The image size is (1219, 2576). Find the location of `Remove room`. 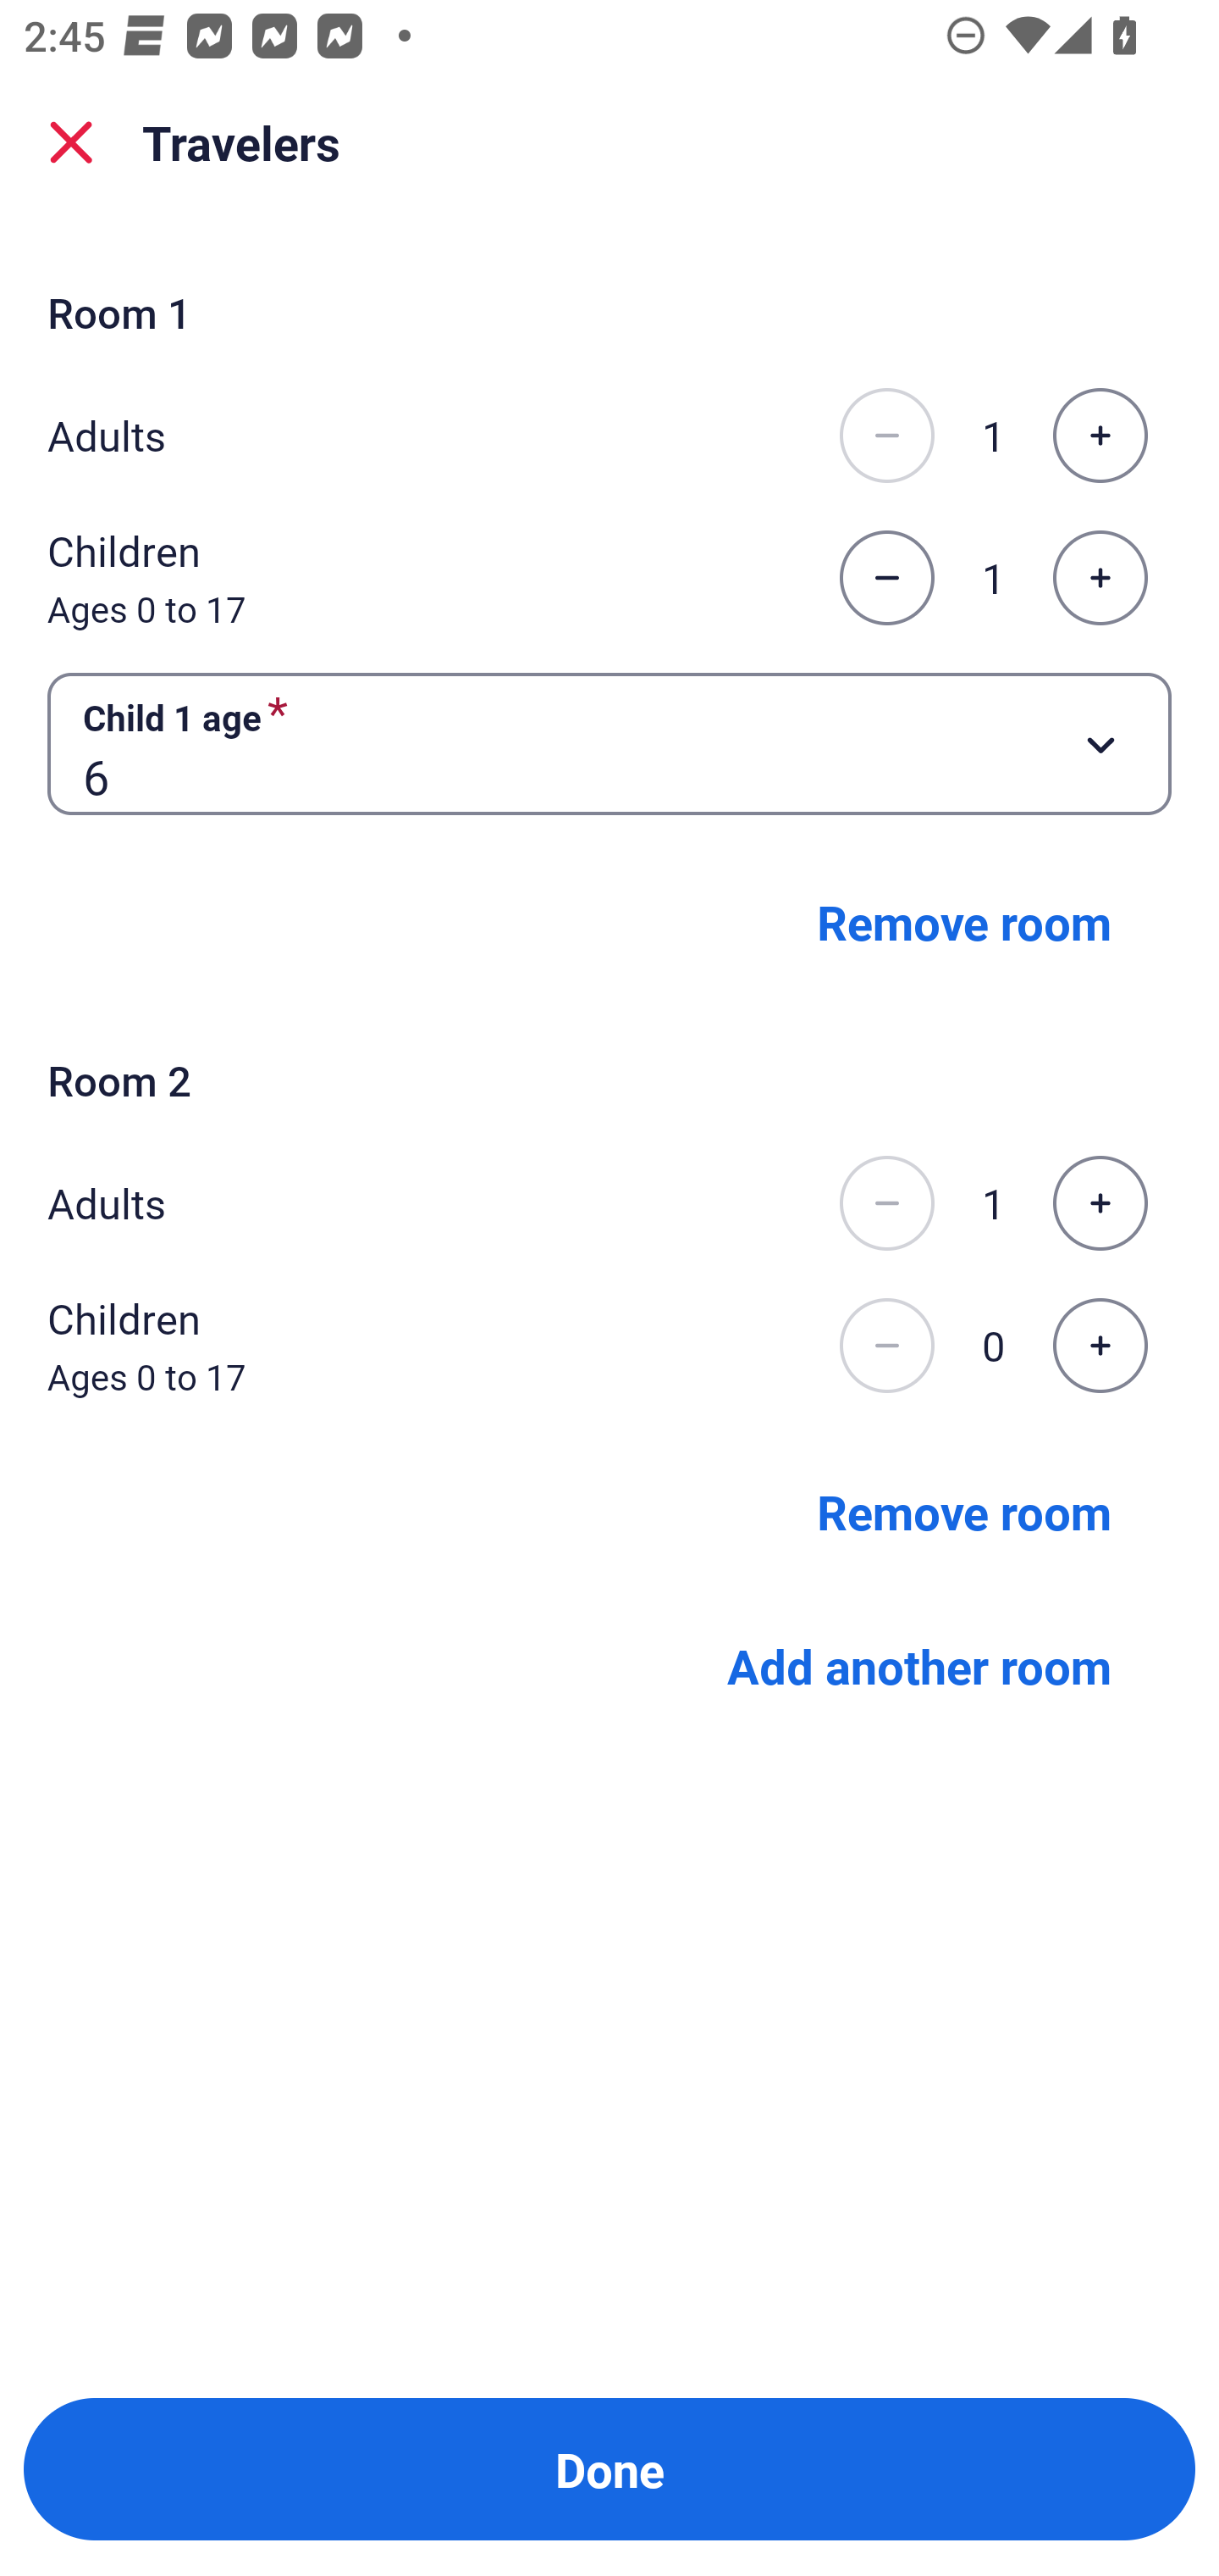

Remove room is located at coordinates (964, 922).